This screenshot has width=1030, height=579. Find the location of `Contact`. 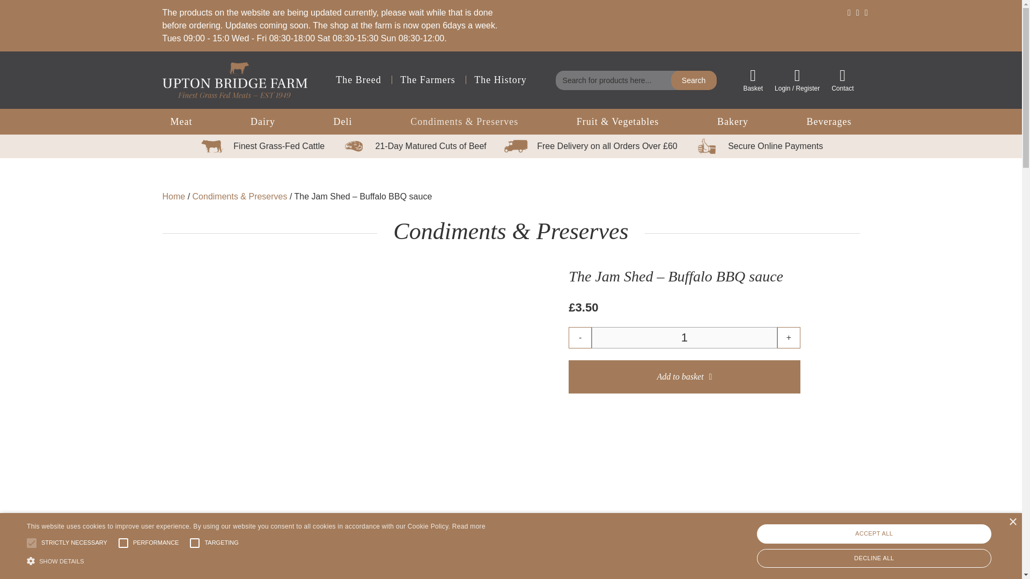

Contact is located at coordinates (842, 80).